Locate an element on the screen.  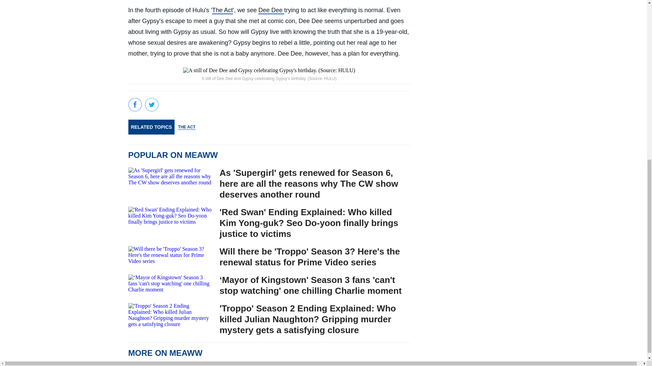
The Act is located at coordinates (222, 11).